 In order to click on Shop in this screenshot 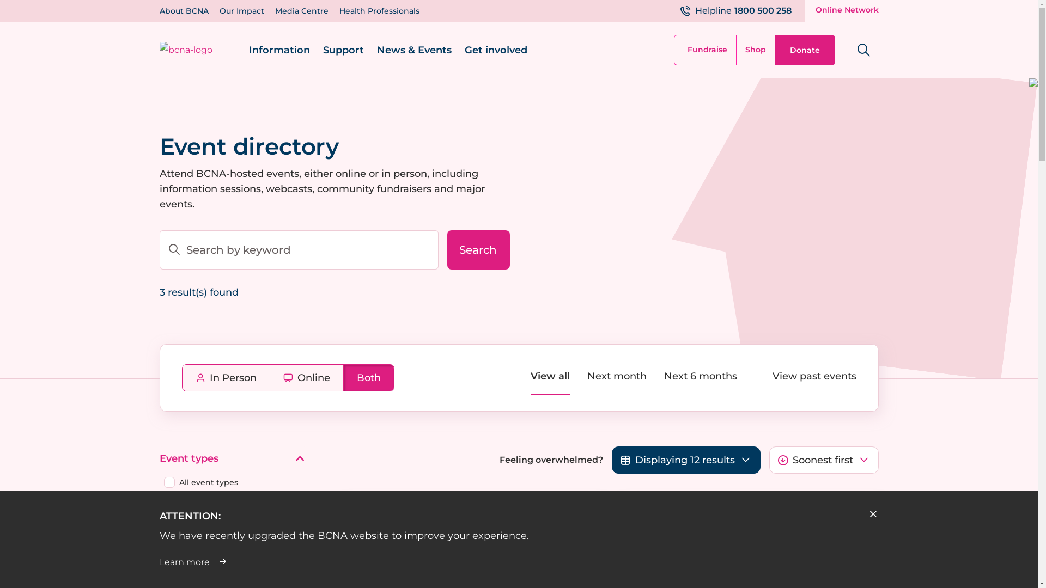, I will do `click(755, 50)`.